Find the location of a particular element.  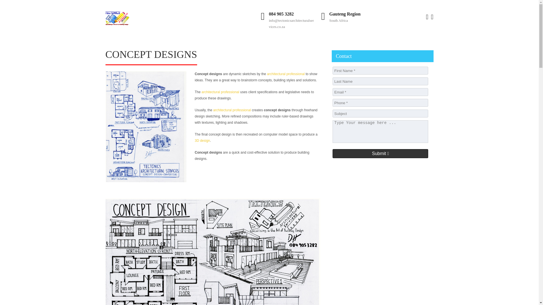

3D design is located at coordinates (202, 141).